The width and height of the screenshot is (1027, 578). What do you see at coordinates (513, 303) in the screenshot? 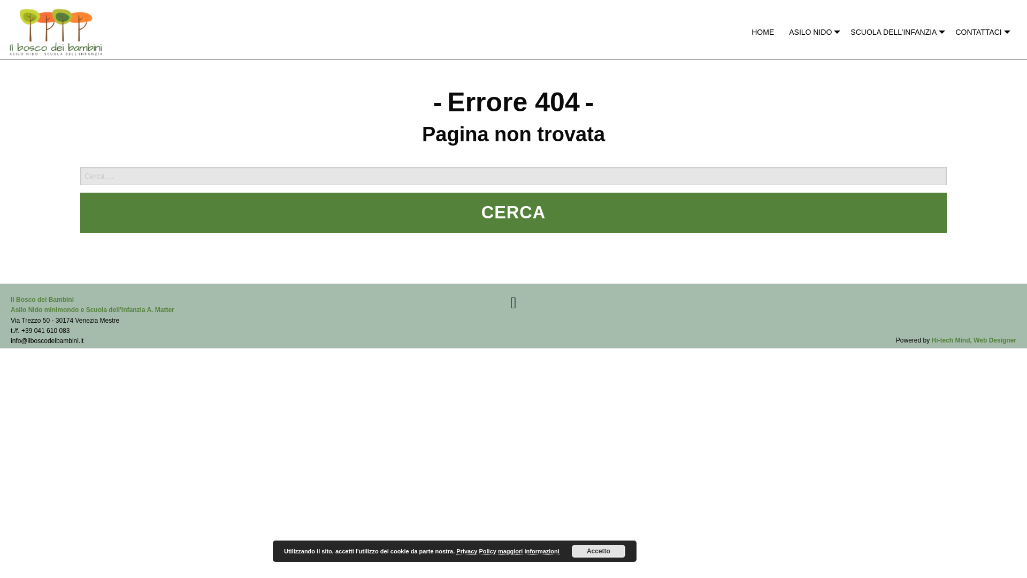
I see `Il Bosco Dei Bmbini` at bounding box center [513, 303].